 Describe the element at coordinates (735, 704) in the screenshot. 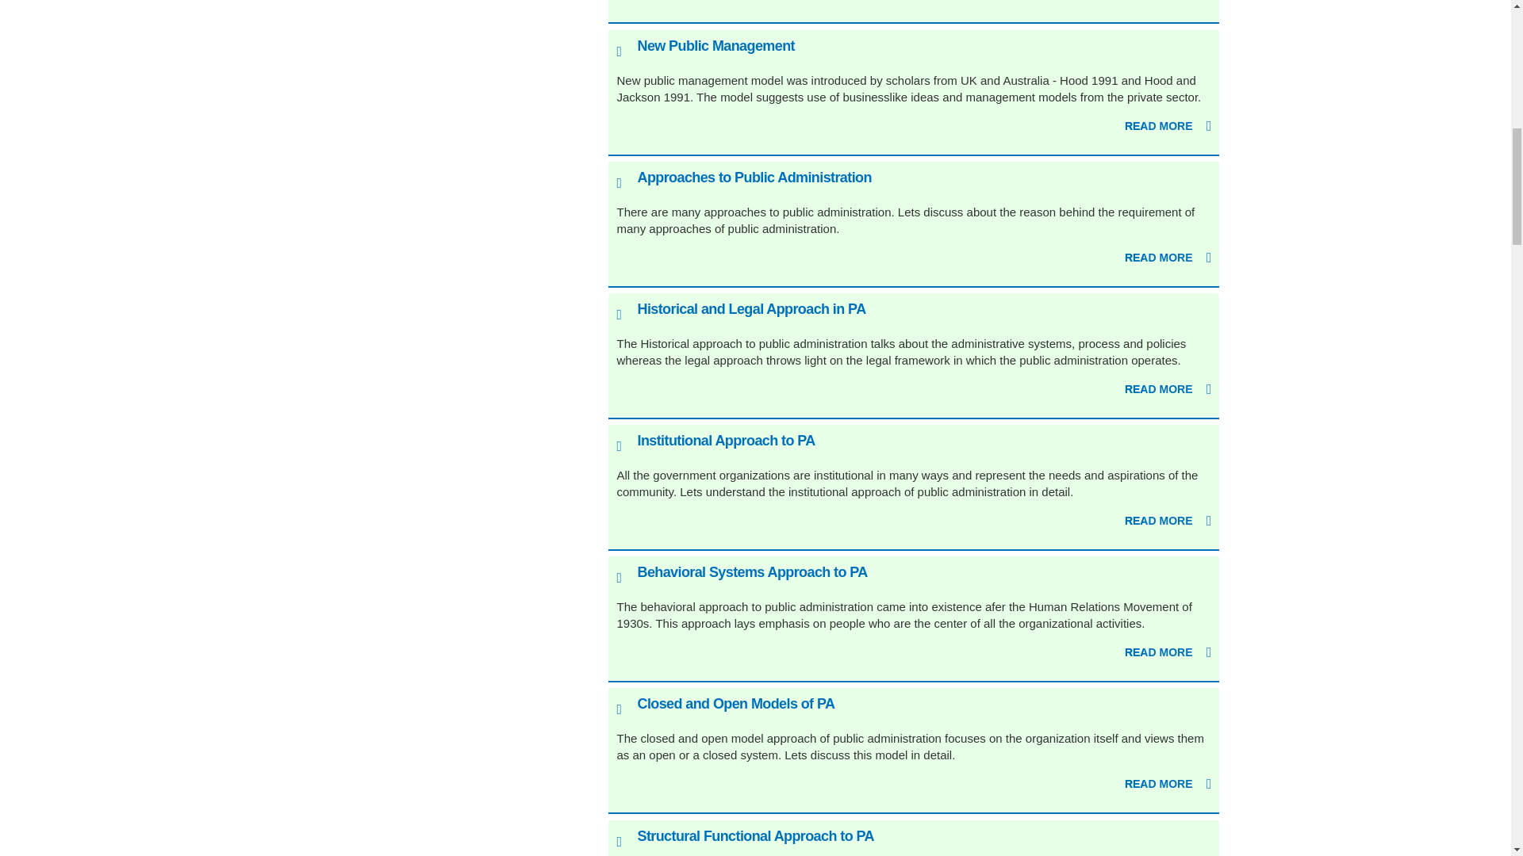

I see `Closed and Open Models of PA` at that location.